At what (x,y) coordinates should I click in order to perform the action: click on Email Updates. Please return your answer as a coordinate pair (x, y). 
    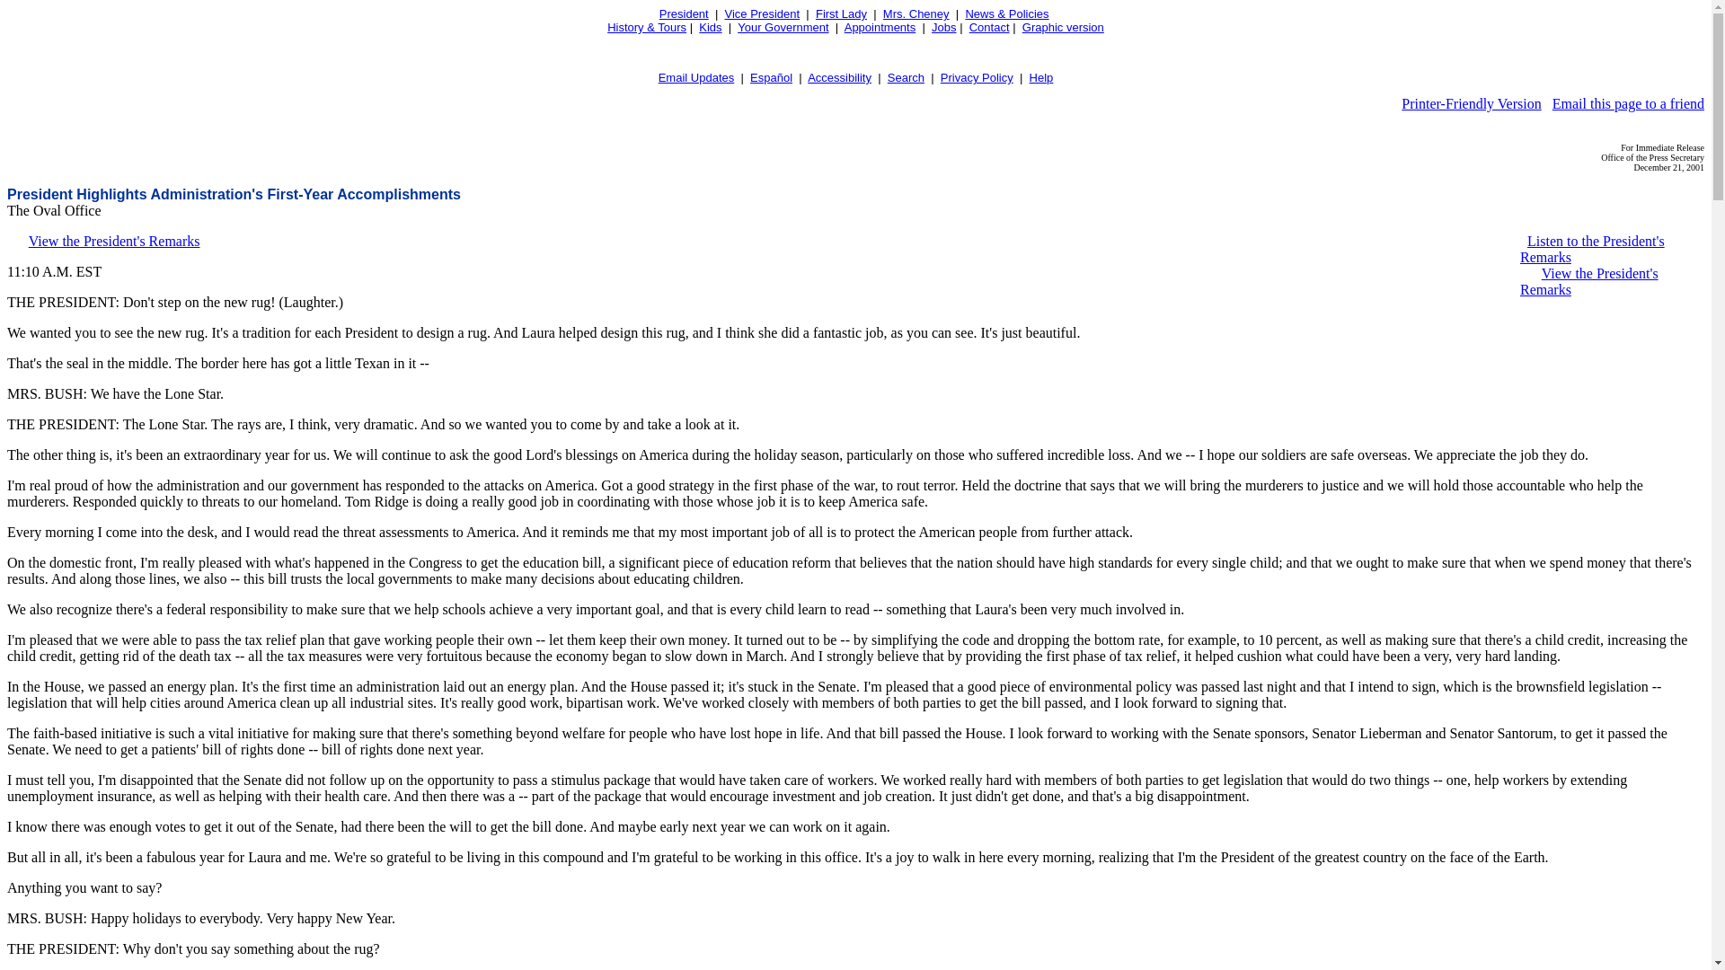
    Looking at the image, I should click on (696, 77).